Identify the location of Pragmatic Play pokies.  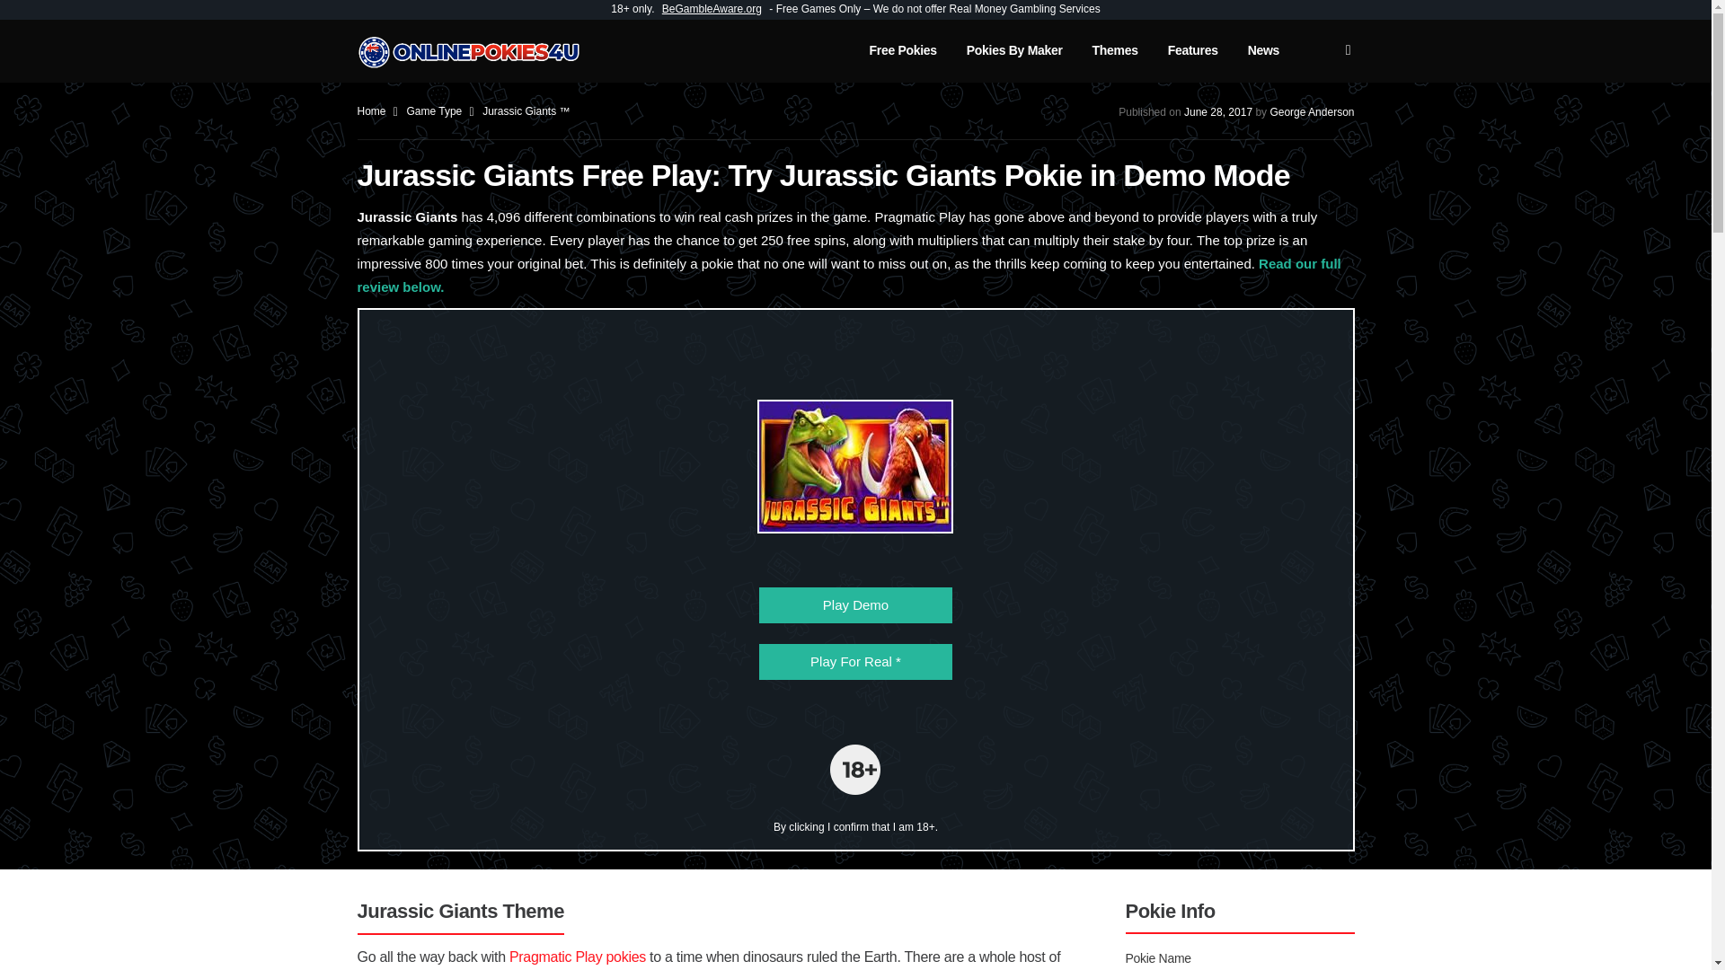
(577, 957).